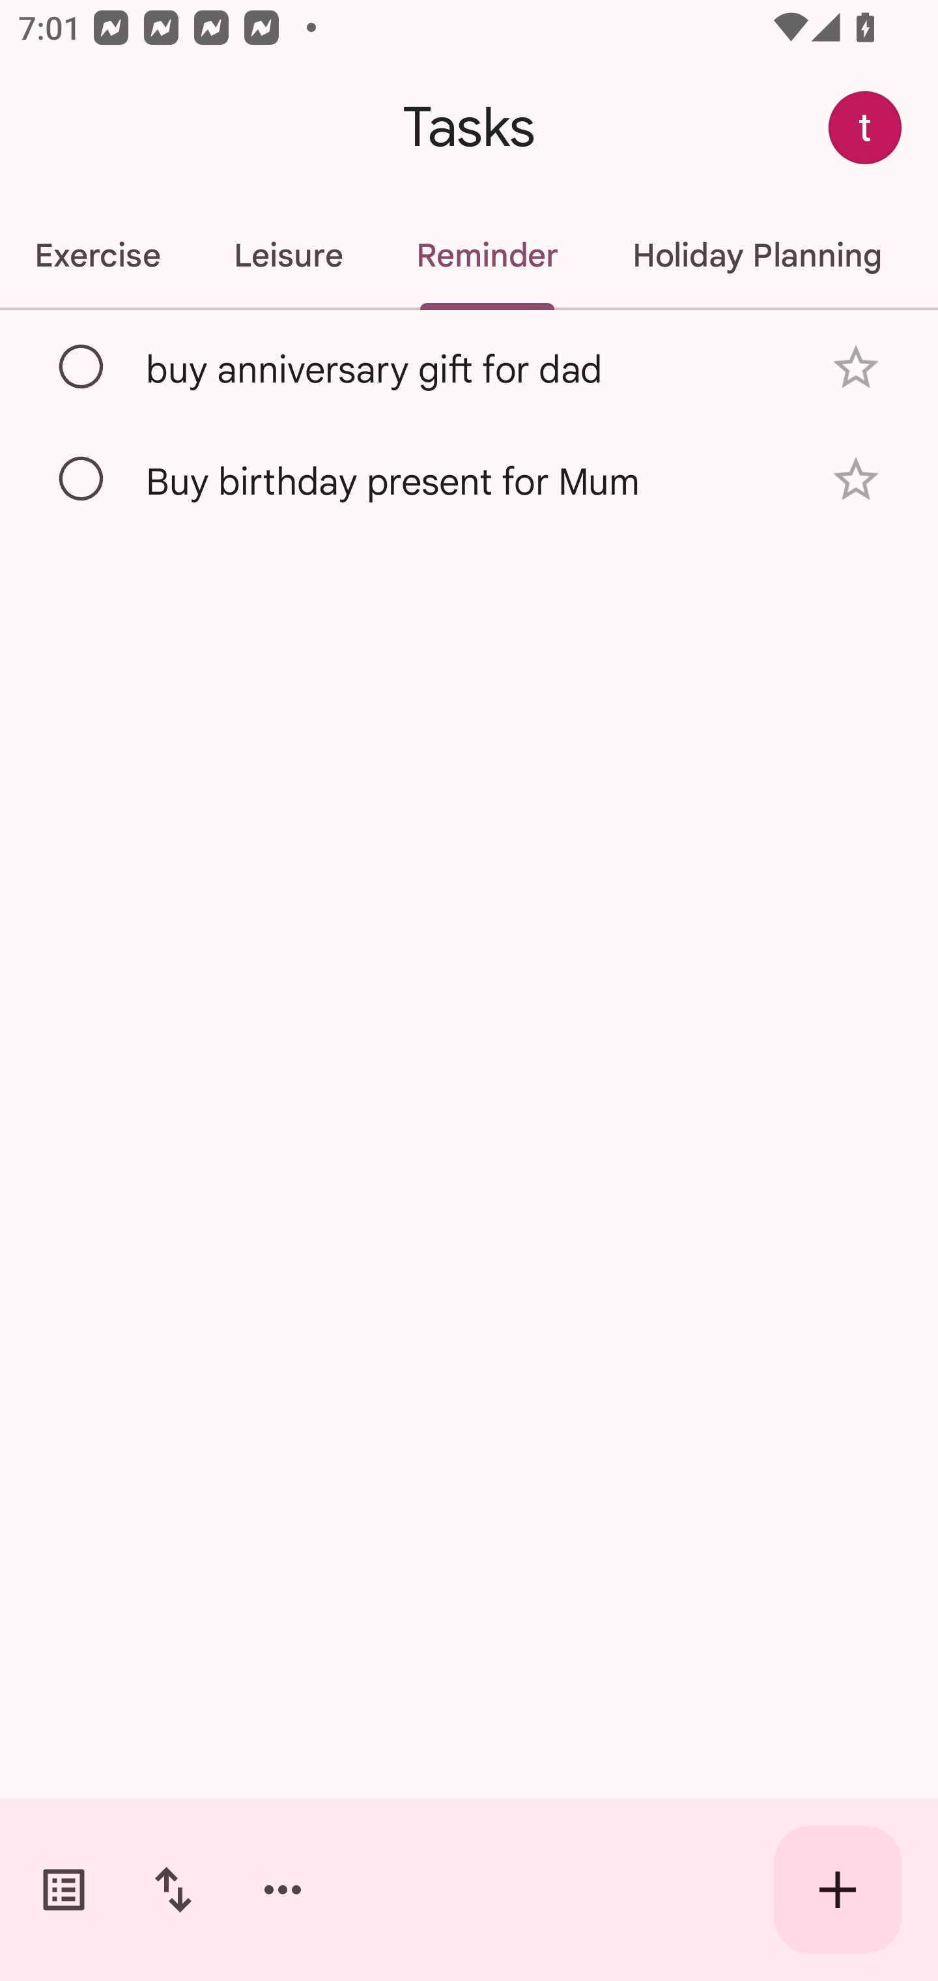 Image resolution: width=938 pixels, height=1981 pixels. Describe the element at coordinates (64, 1890) in the screenshot. I see `Switch task lists` at that location.